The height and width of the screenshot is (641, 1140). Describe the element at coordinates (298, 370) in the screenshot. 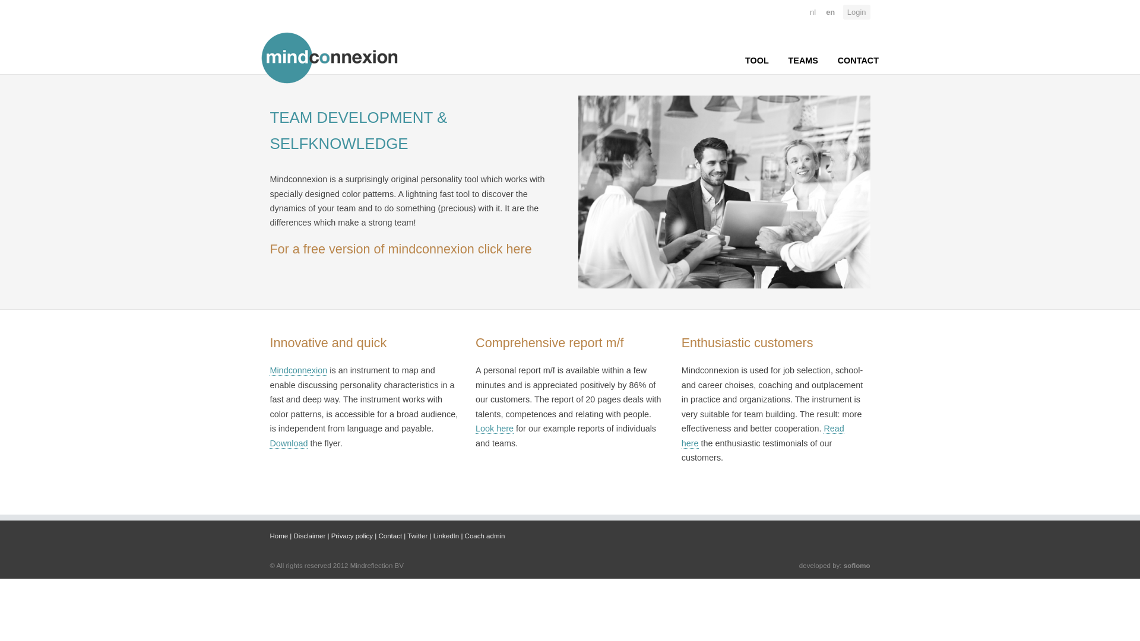

I see `Mindconnexion` at that location.